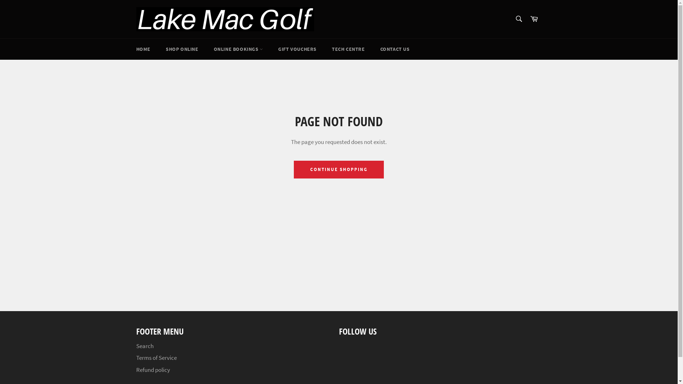 The image size is (683, 384). I want to click on Terms of Service, so click(156, 358).